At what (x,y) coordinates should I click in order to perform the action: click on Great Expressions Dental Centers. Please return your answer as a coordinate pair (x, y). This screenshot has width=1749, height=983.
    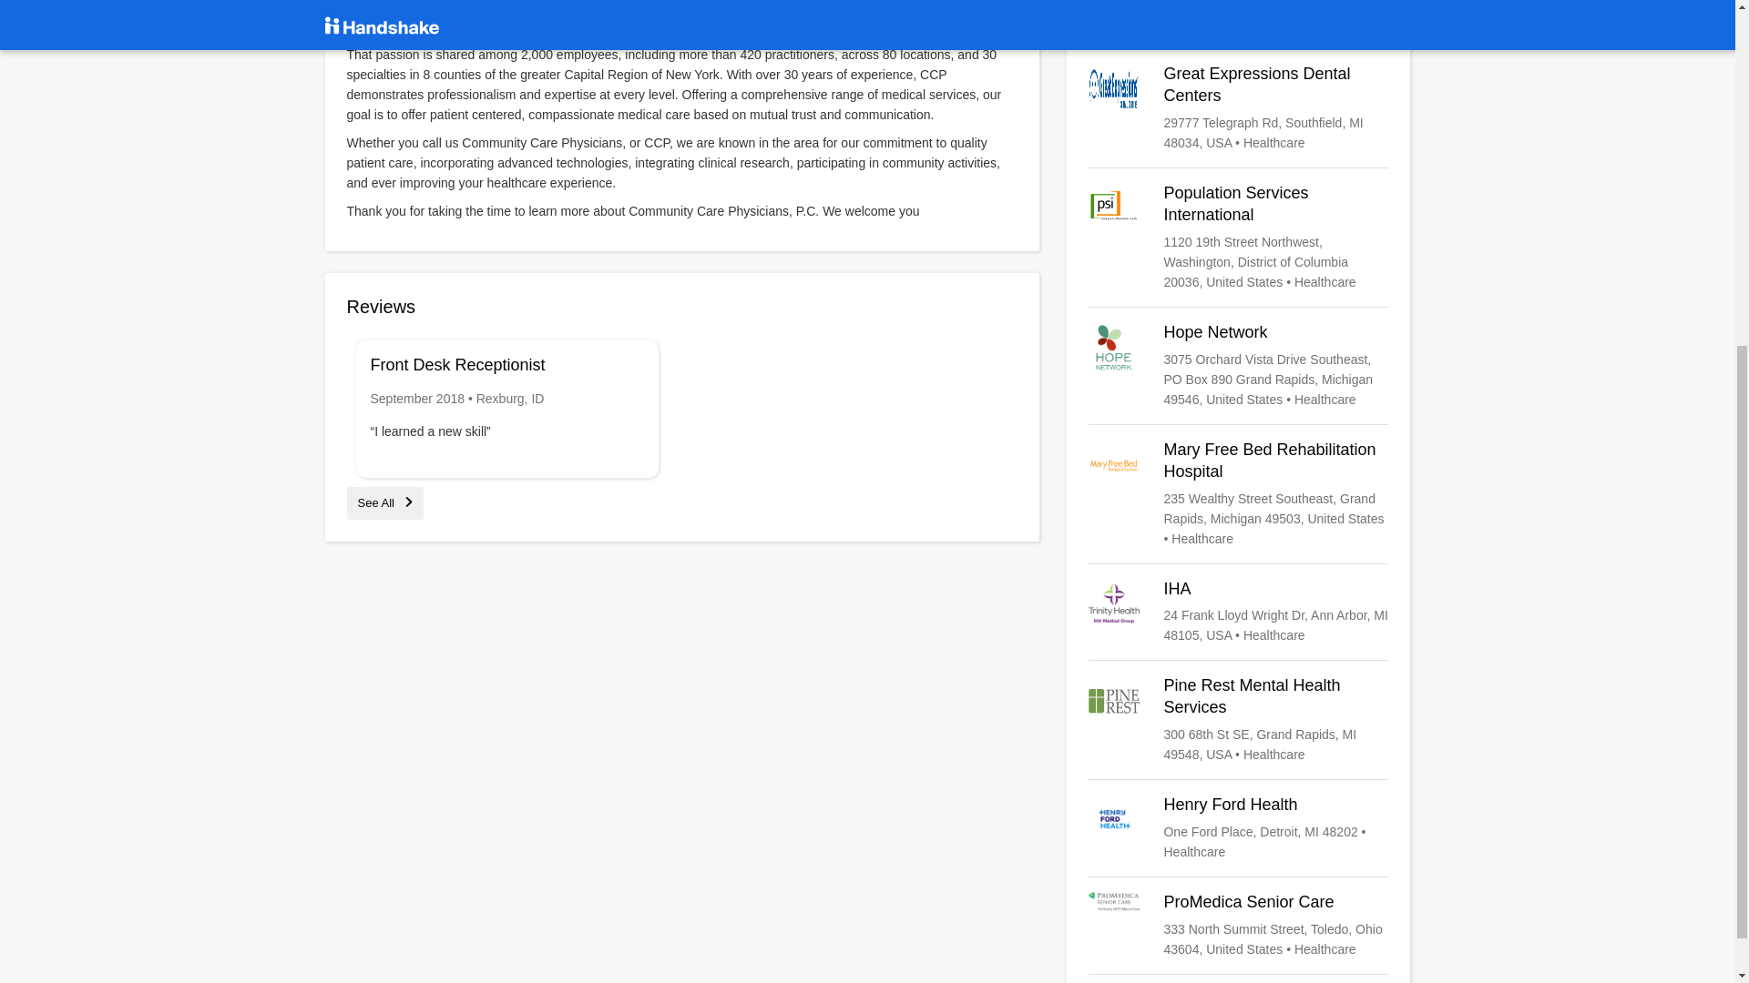
    Looking at the image, I should click on (1238, 108).